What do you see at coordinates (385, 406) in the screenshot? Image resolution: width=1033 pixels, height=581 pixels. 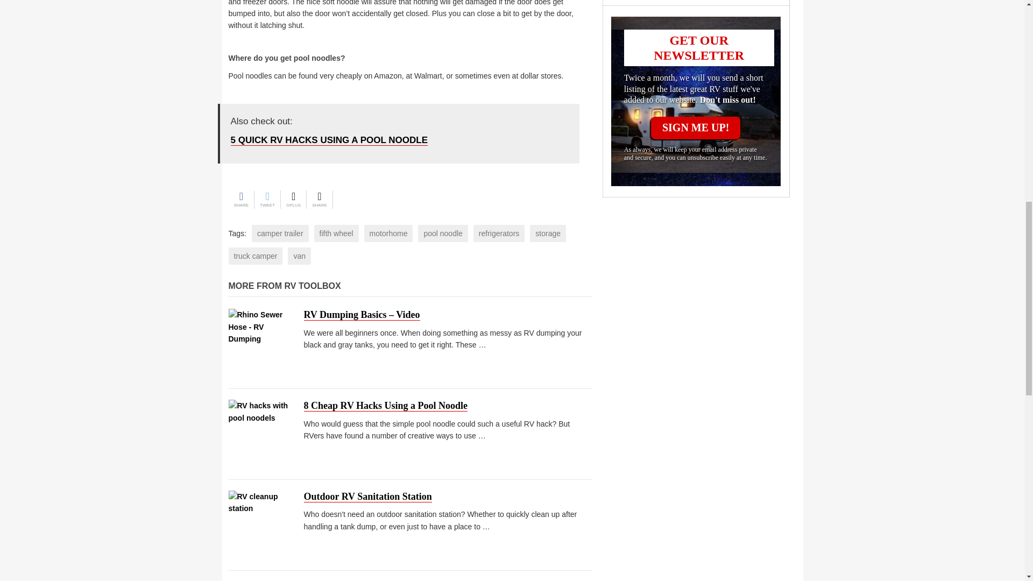 I see `8 Cheap RV Hacks Using a Pool Noodle` at bounding box center [385, 406].